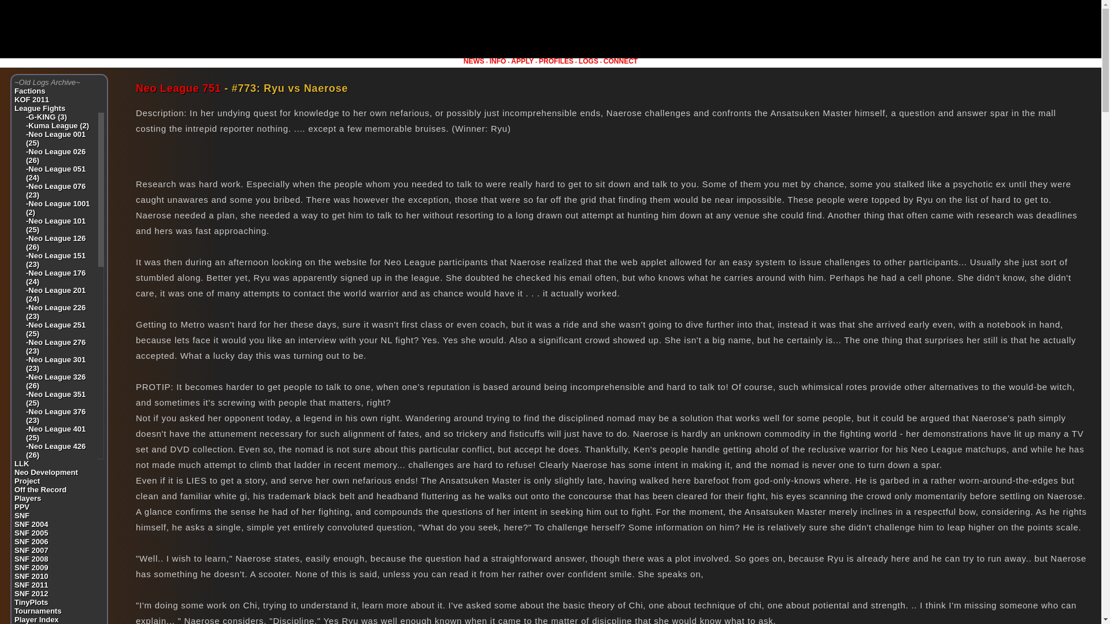 The image size is (1110, 624). I want to click on LOGS, so click(588, 61).